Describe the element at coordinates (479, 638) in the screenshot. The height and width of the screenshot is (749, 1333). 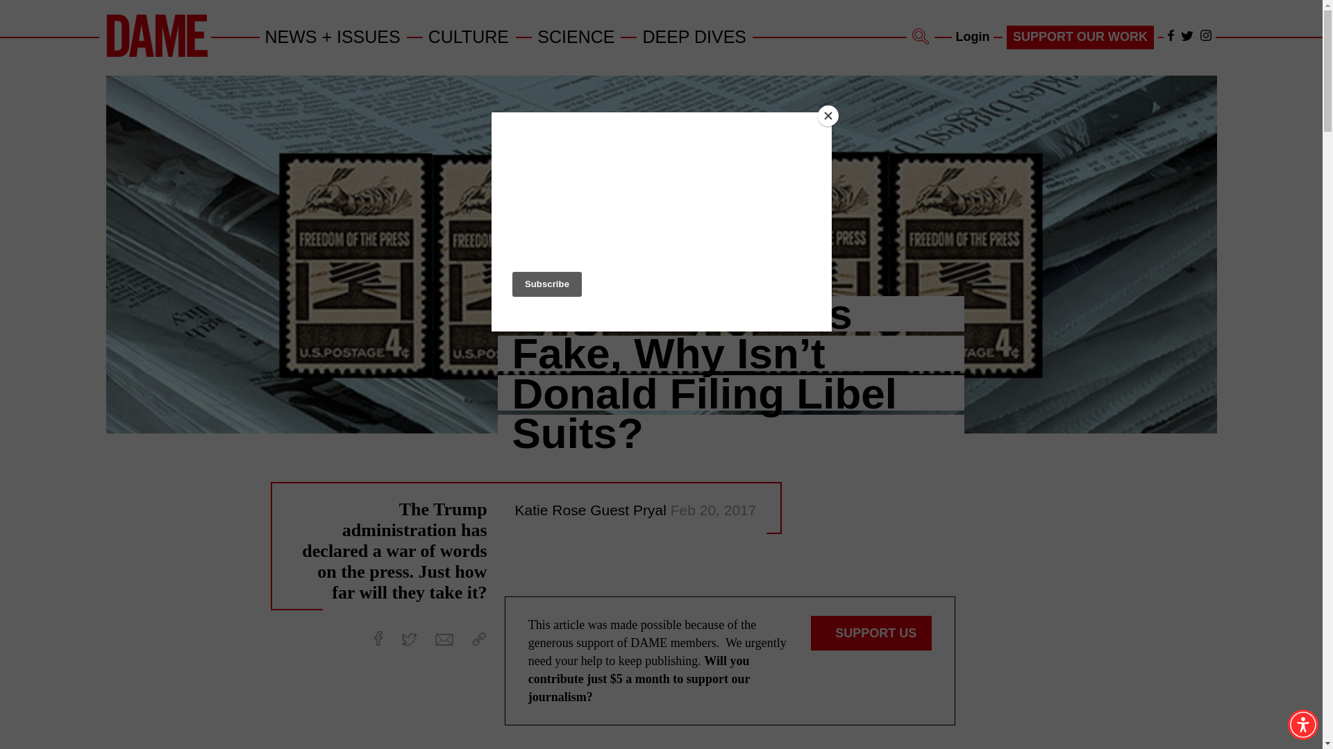
I see `Share` at that location.